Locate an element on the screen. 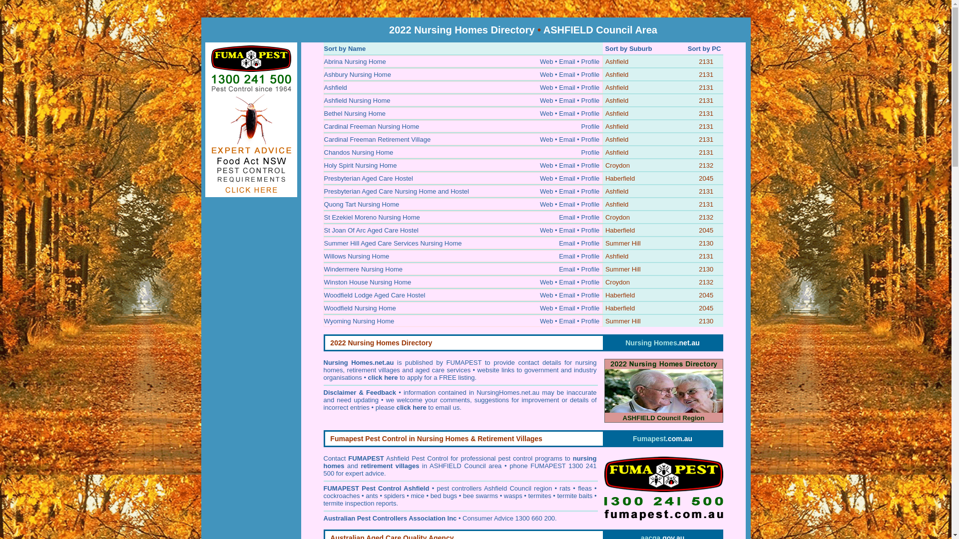 The image size is (959, 539). Sort by PC is located at coordinates (704, 49).